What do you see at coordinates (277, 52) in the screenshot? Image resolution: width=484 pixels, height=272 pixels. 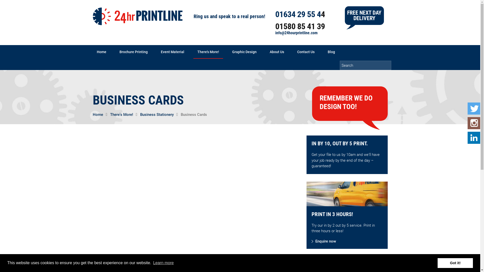 I see `About Us` at bounding box center [277, 52].